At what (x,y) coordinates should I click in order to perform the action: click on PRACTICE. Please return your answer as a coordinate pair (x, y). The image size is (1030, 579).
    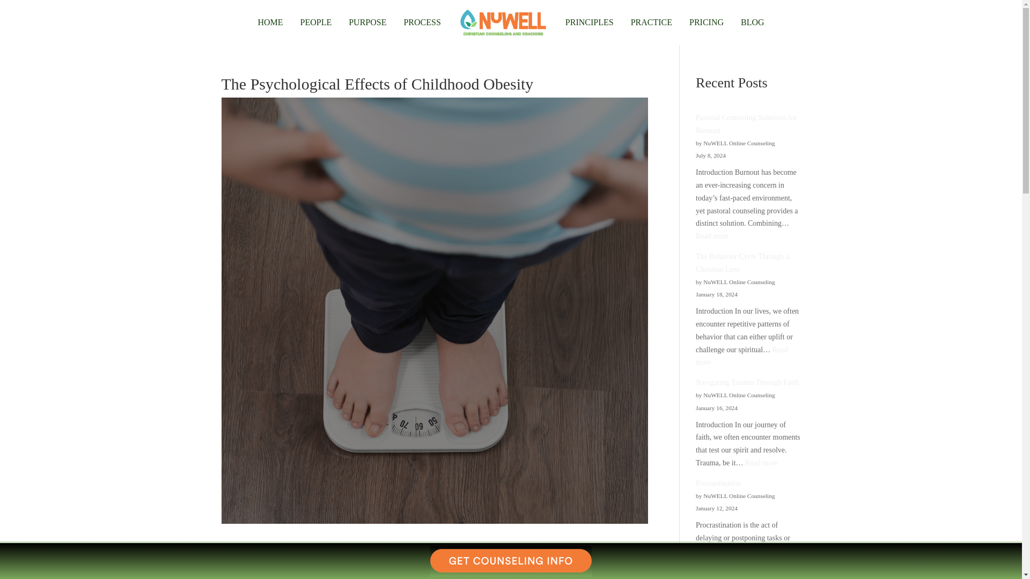
    Looking at the image, I should click on (651, 23).